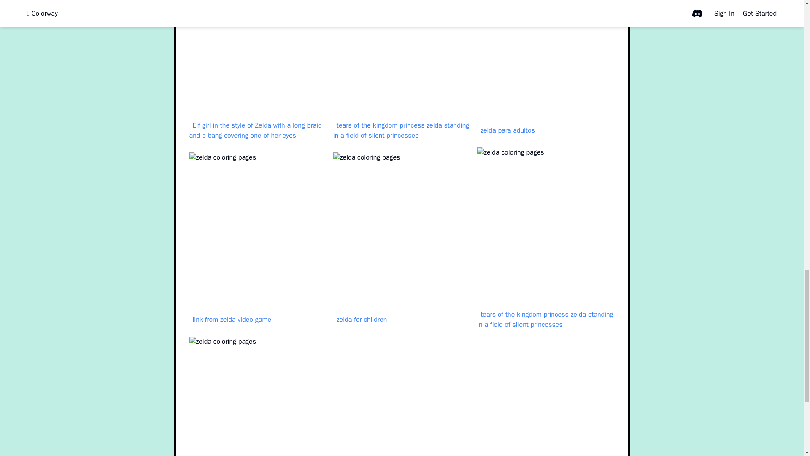 The image size is (810, 456). What do you see at coordinates (231, 320) in the screenshot?
I see `link from zelda video game` at bounding box center [231, 320].